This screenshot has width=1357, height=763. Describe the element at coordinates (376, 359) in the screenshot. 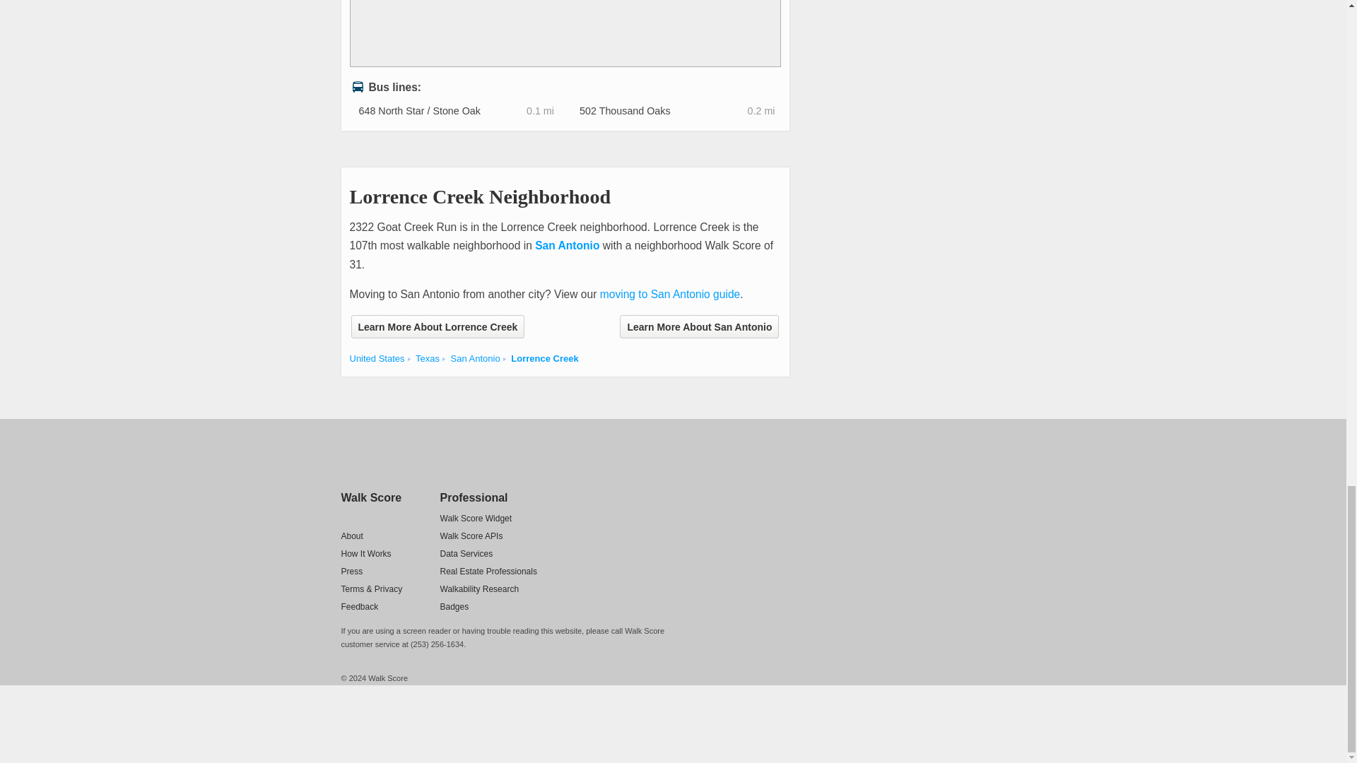

I see `United States Walkability Rankings` at that location.